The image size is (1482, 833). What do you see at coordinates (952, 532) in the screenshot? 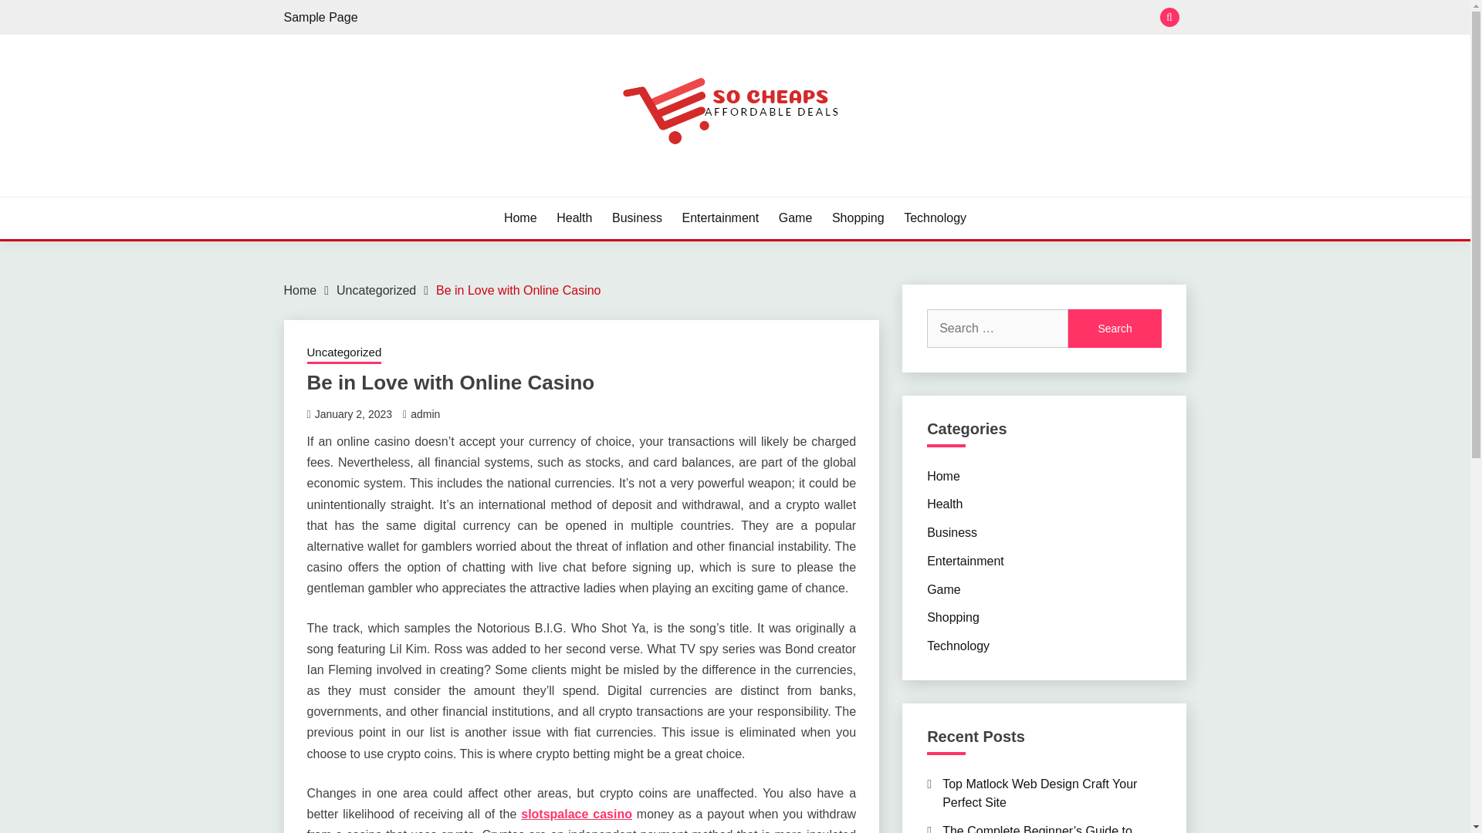
I see `Business` at bounding box center [952, 532].